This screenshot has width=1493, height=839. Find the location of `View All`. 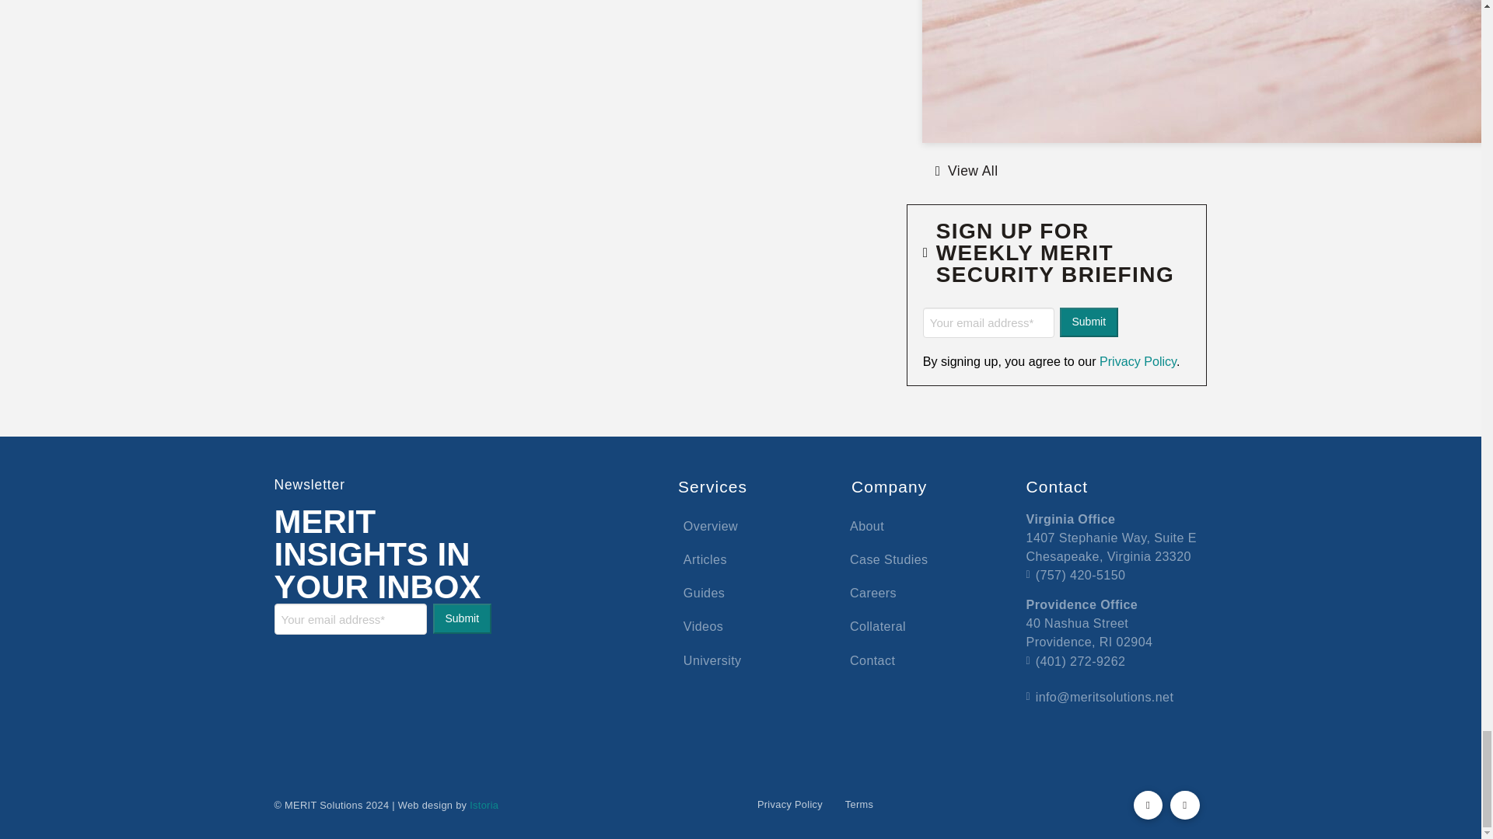

View All is located at coordinates (966, 171).